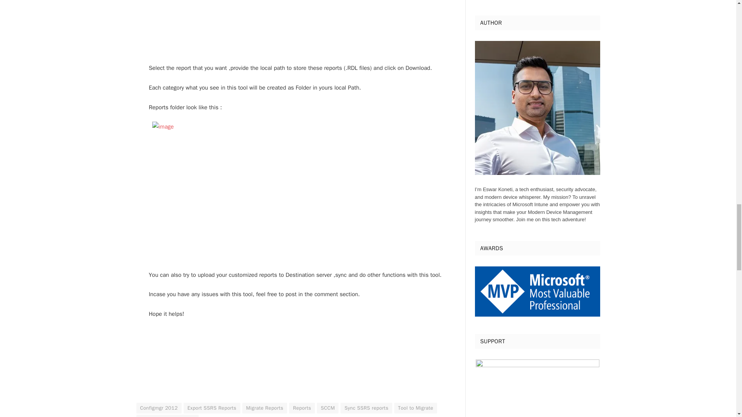 The width and height of the screenshot is (742, 417). I want to click on Configmgr 2012, so click(158, 408).